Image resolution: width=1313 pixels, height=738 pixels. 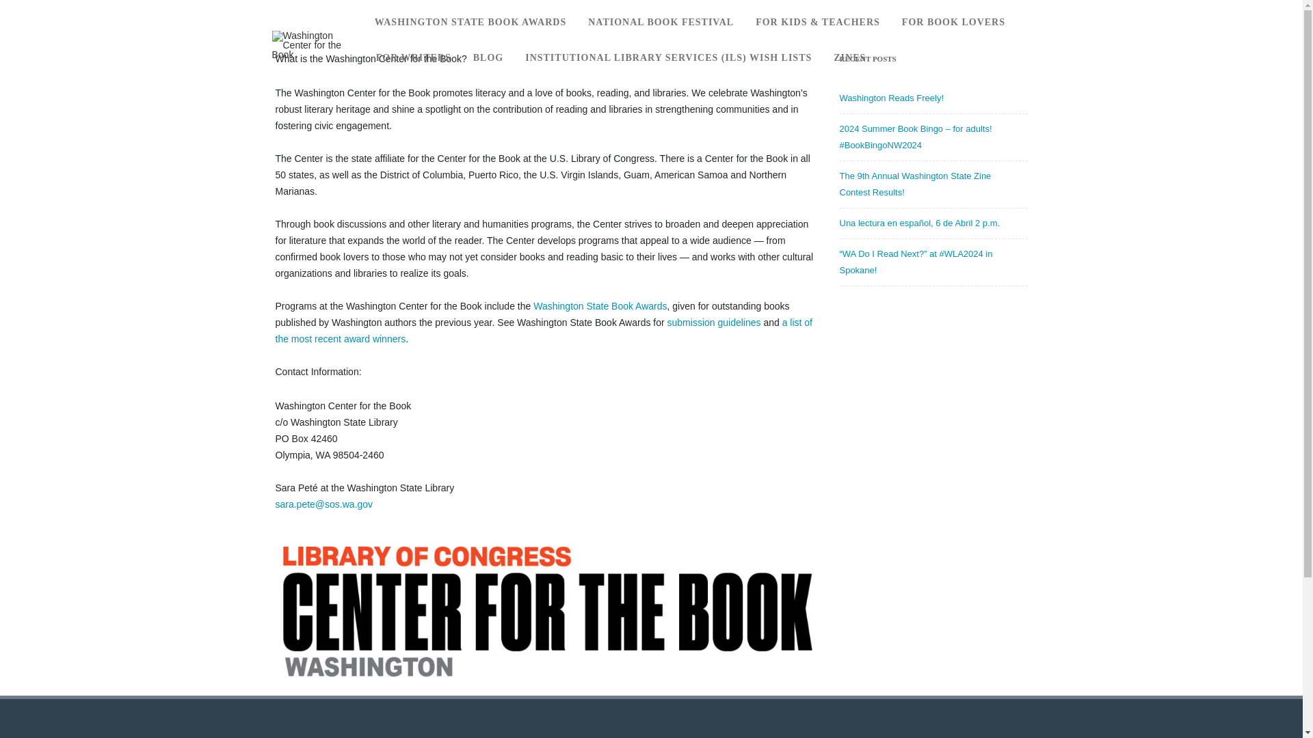 What do you see at coordinates (313, 55) in the screenshot?
I see `Washington Center for the Book` at bounding box center [313, 55].